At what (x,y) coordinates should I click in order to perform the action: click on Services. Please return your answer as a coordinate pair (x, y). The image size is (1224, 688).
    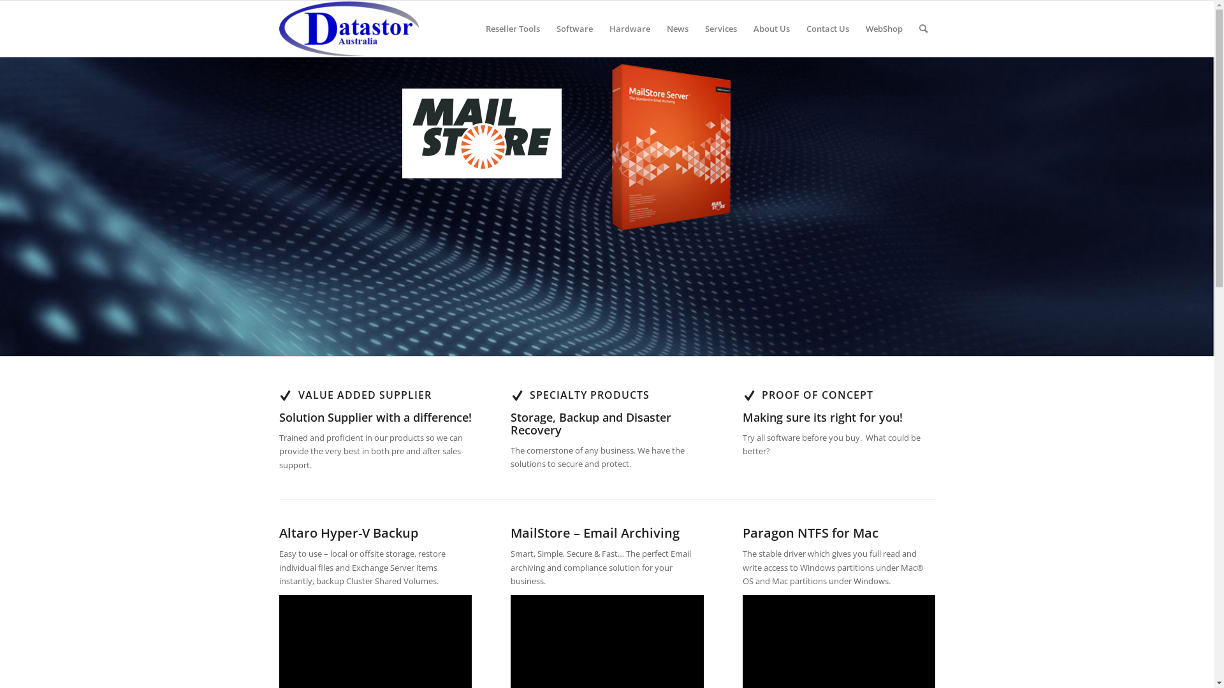
    Looking at the image, I should click on (720, 29).